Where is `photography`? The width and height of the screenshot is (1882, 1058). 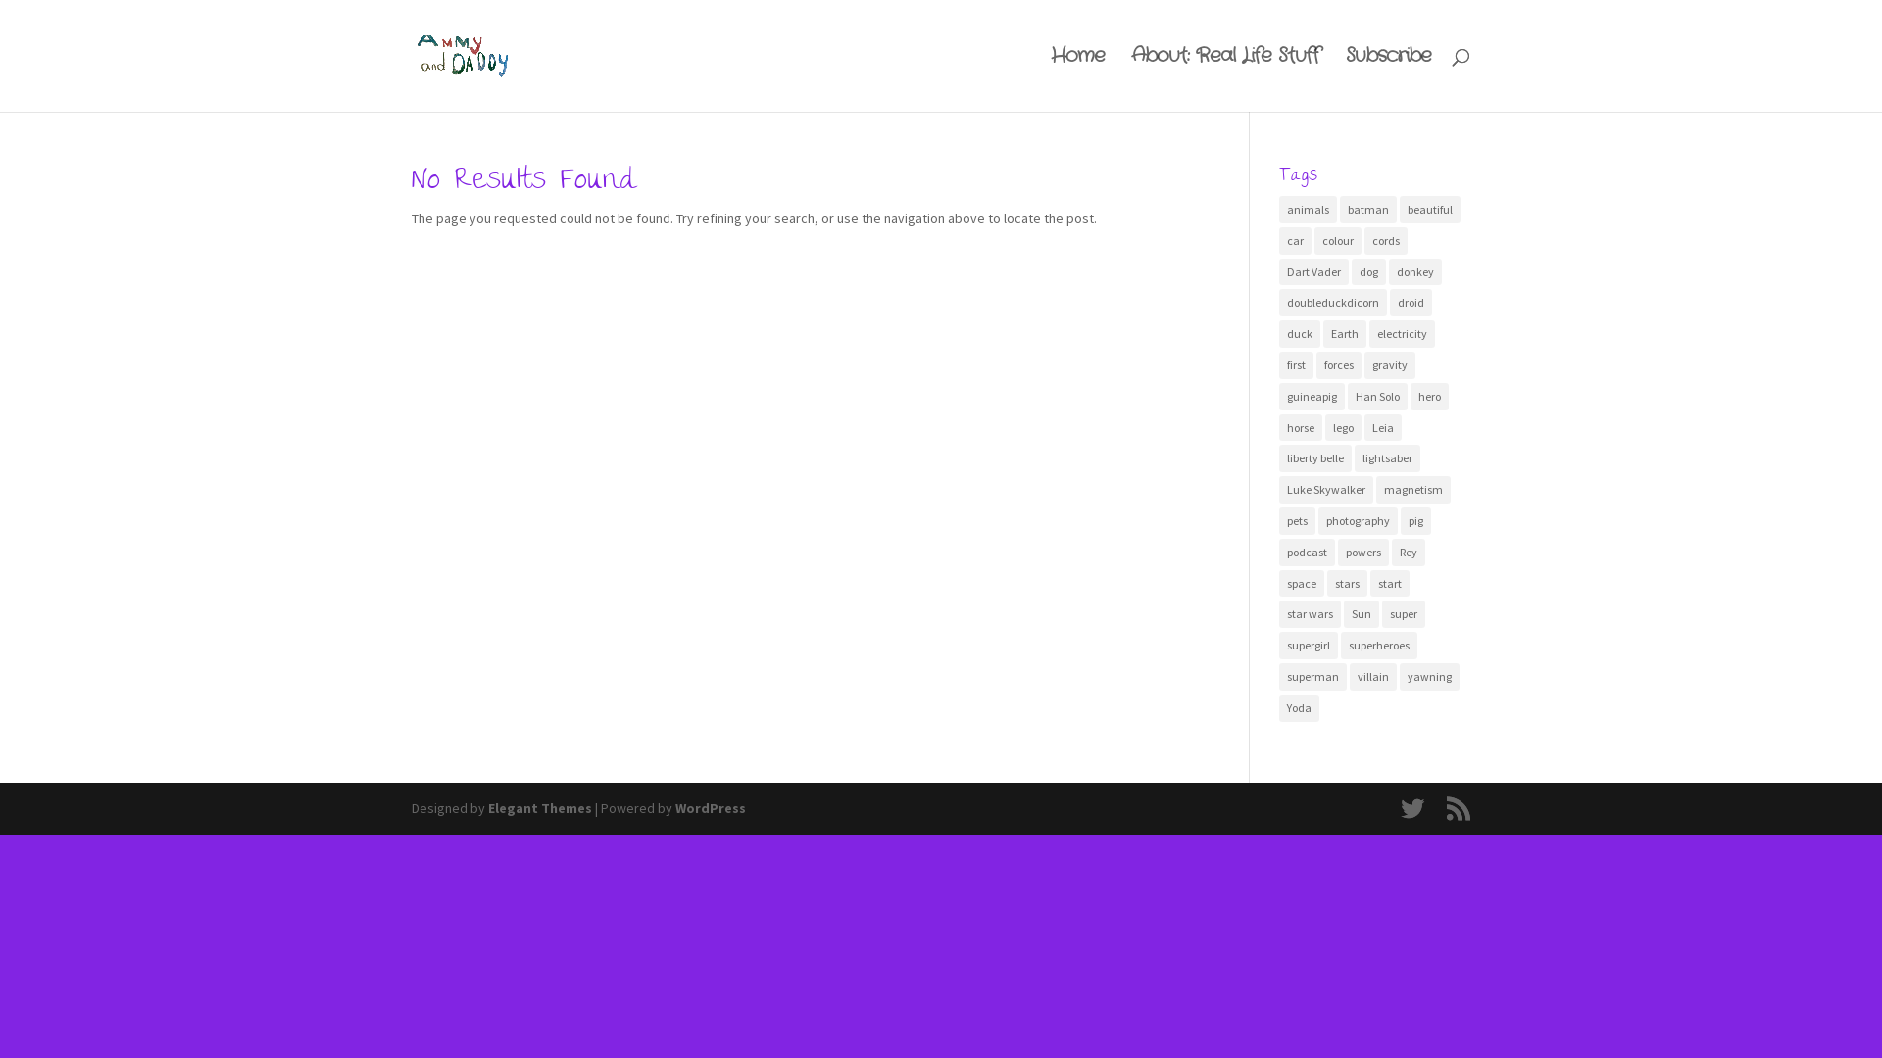 photography is located at coordinates (1359, 521).